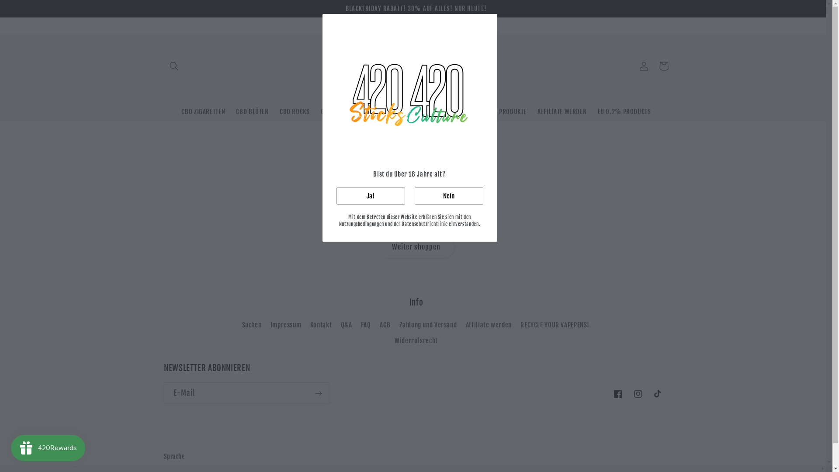  What do you see at coordinates (366, 325) in the screenshot?
I see `FAQ` at bounding box center [366, 325].